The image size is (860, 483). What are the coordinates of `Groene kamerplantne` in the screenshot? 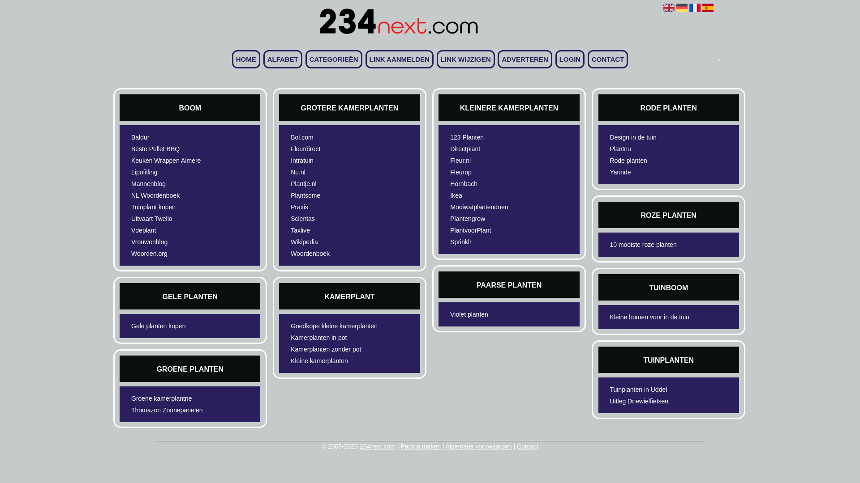 It's located at (175, 398).